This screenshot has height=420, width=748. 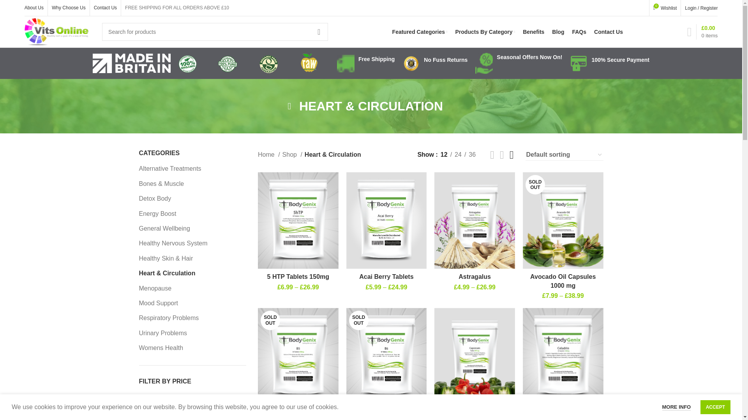 I want to click on My Wishlist, so click(x=665, y=8).